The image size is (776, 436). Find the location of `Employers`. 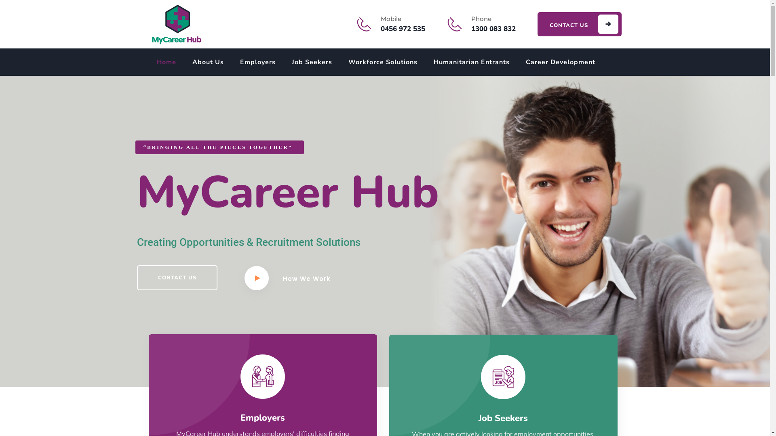

Employers is located at coordinates (258, 62).